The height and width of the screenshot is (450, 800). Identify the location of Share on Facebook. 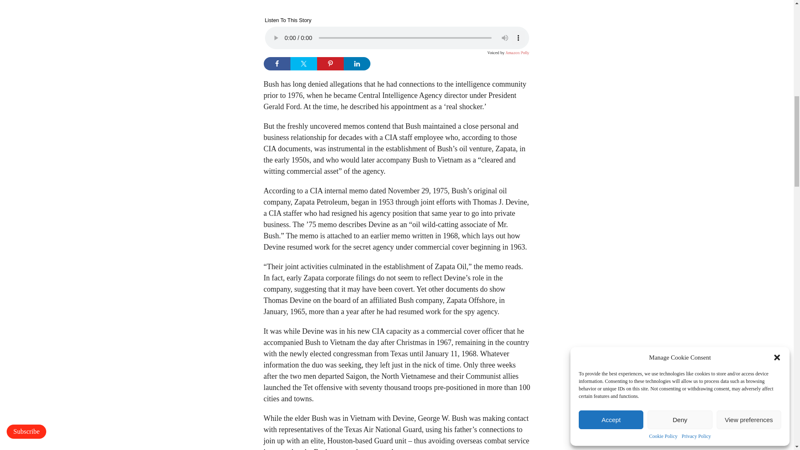
(276, 63).